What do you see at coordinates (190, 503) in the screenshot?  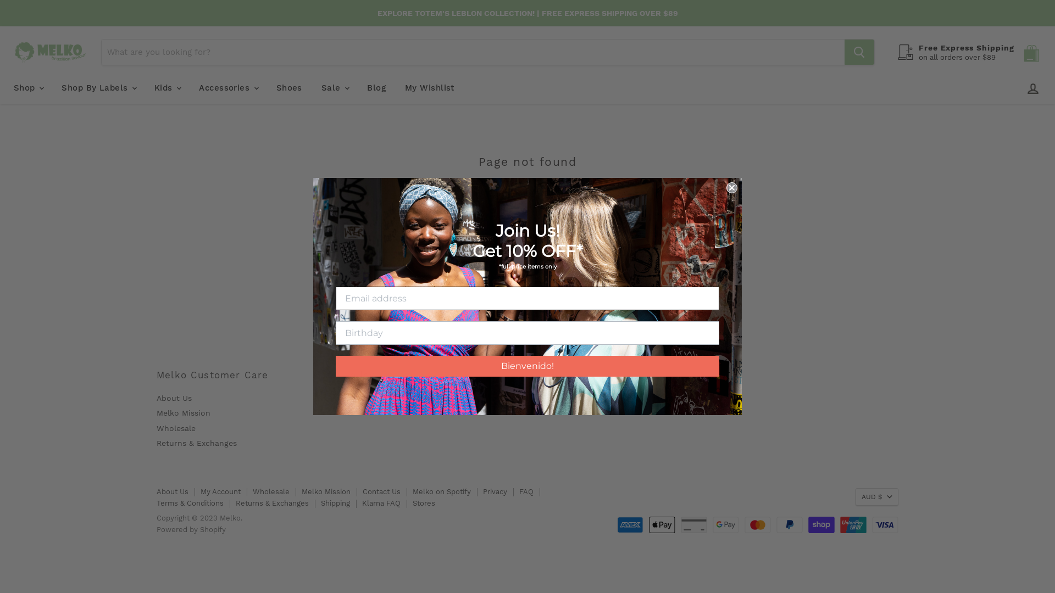 I see `Terms & Conditions` at bounding box center [190, 503].